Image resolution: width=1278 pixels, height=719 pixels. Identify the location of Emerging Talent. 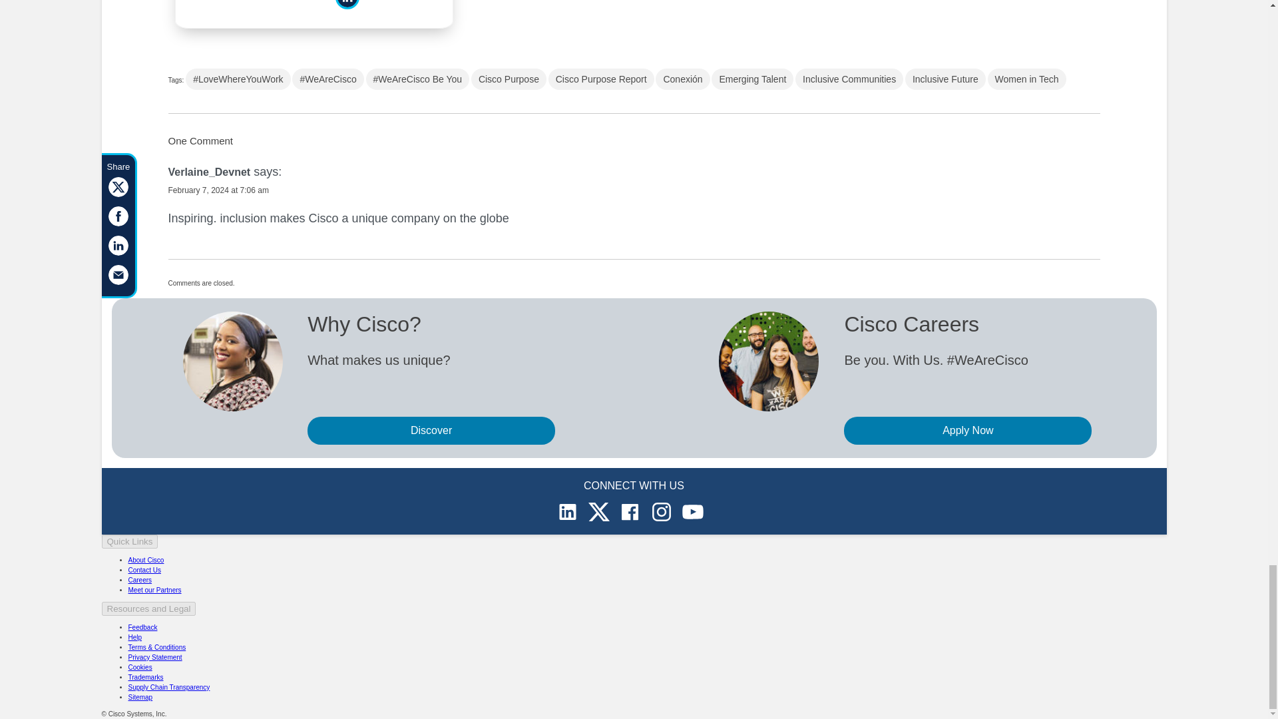
(752, 79).